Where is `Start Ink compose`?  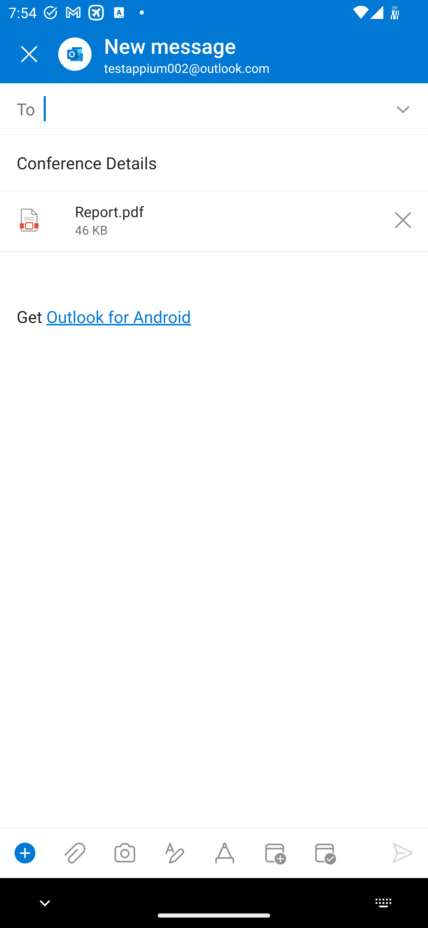 Start Ink compose is located at coordinates (225, 853).